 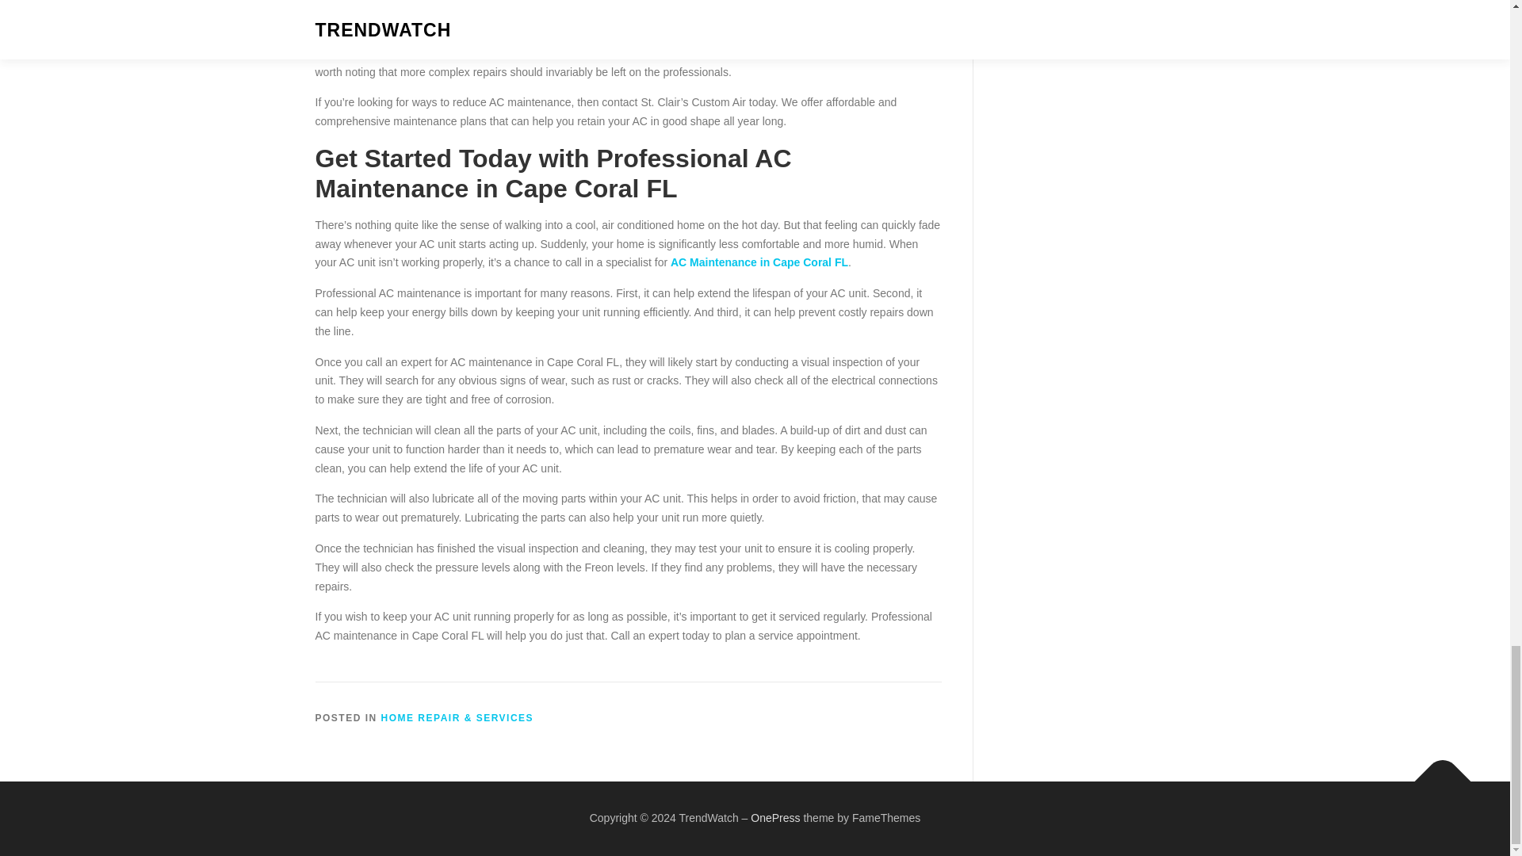 I want to click on AC Maintenance in Cape Coral FL, so click(x=759, y=262).